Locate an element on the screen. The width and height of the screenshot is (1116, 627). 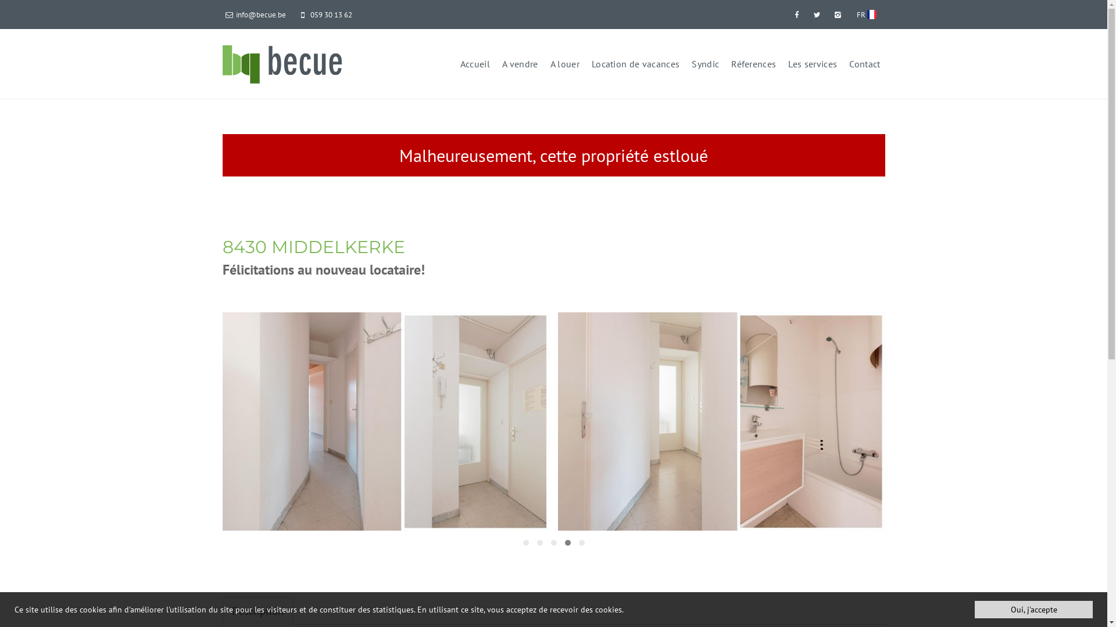
Twitter is located at coordinates (818, 15).